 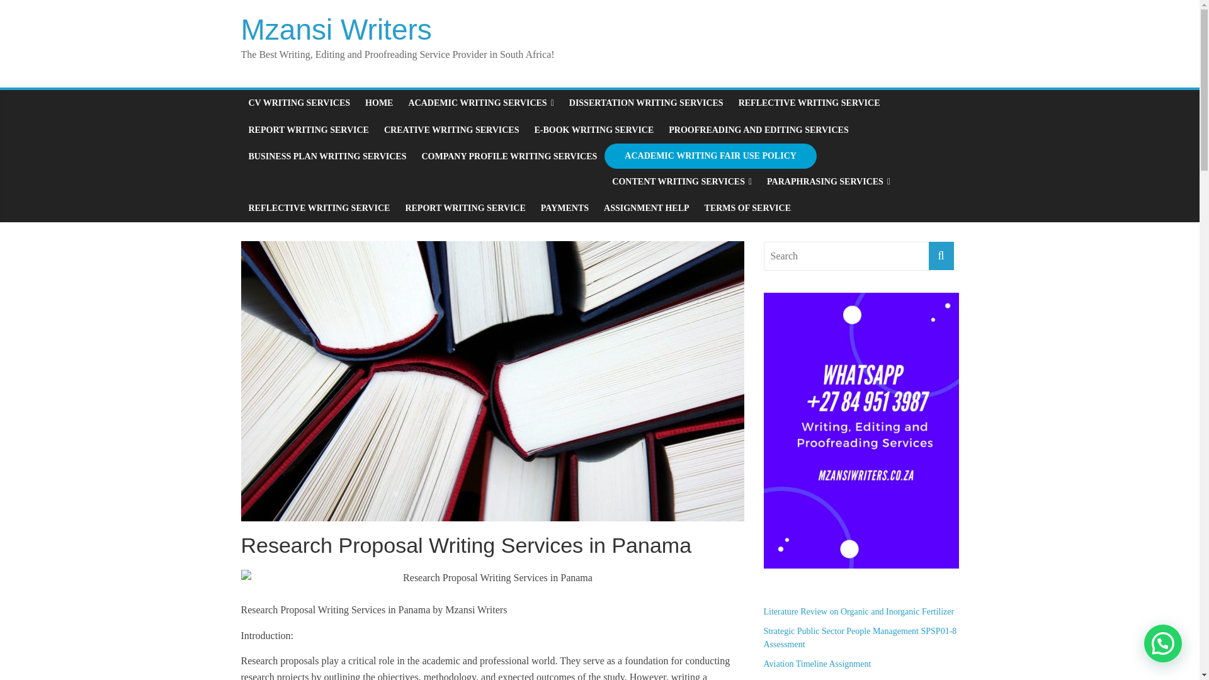 I want to click on BUSINESS PLAN WRITING SERVICES, so click(x=327, y=156).